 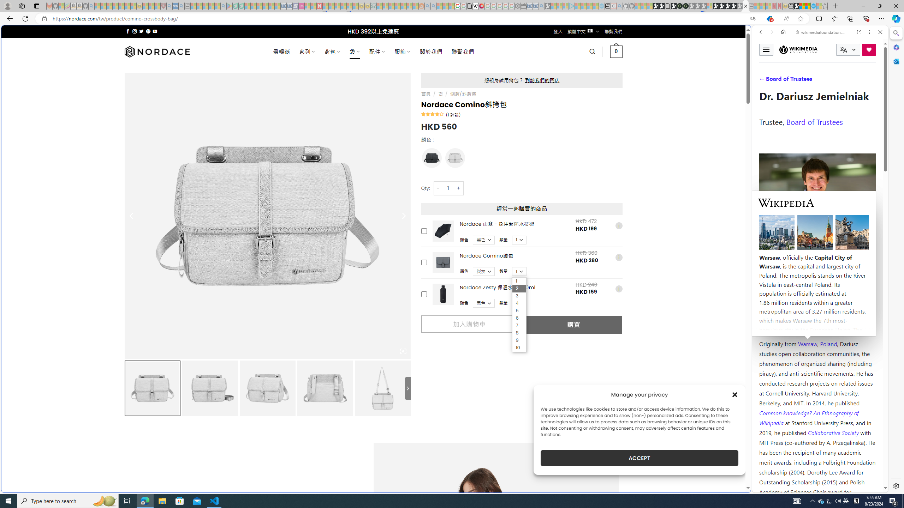 What do you see at coordinates (519, 303) in the screenshot?
I see `4` at bounding box center [519, 303].